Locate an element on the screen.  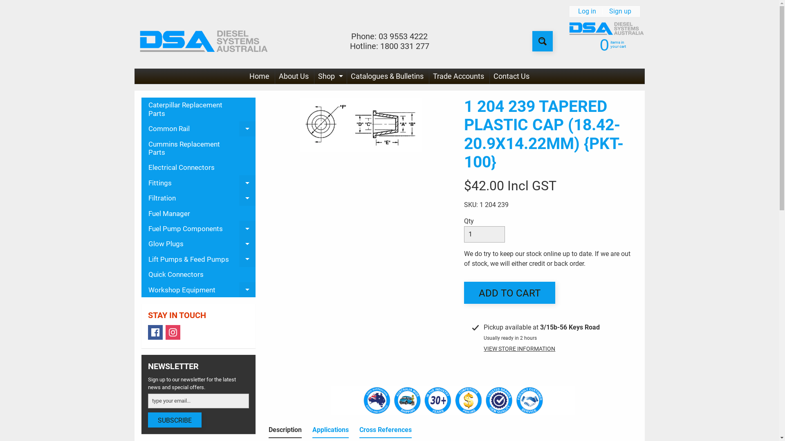
SUBSCRIBE is located at coordinates (175, 420).